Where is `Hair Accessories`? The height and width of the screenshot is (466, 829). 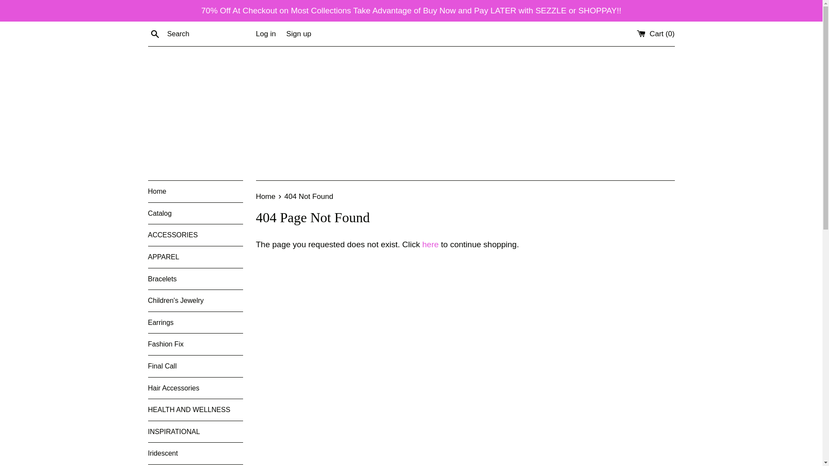 Hair Accessories is located at coordinates (195, 388).